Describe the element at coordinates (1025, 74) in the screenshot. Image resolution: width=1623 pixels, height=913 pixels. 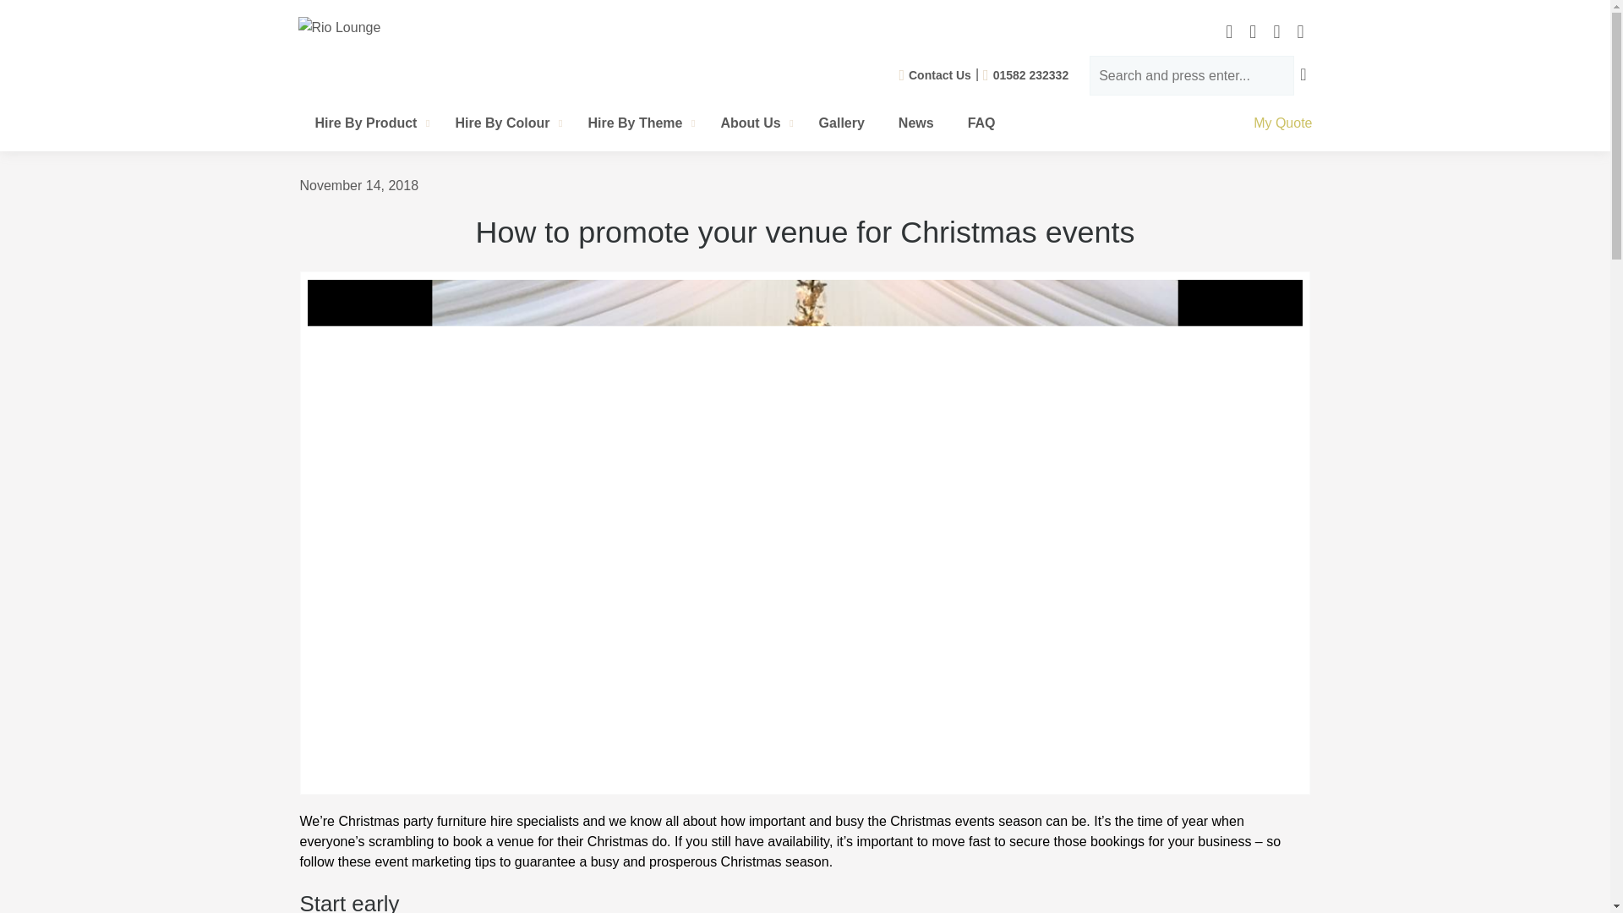
I see `01582 232332` at that location.